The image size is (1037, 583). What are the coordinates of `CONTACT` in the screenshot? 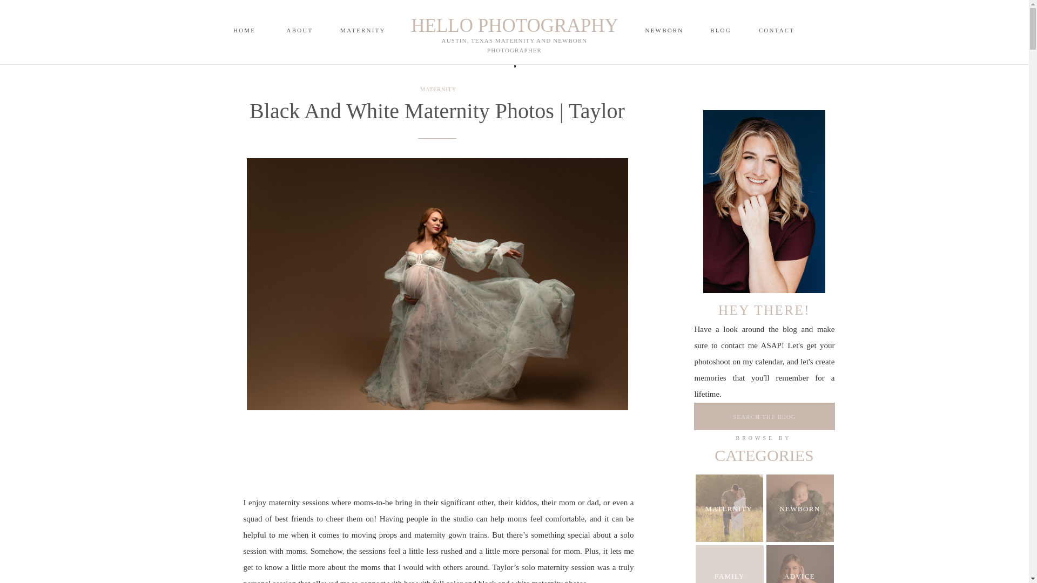 It's located at (777, 30).